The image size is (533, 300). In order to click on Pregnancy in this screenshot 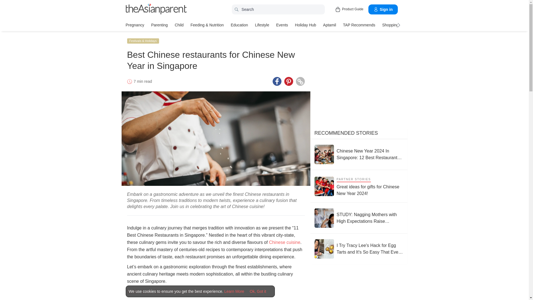, I will do `click(134, 25)`.